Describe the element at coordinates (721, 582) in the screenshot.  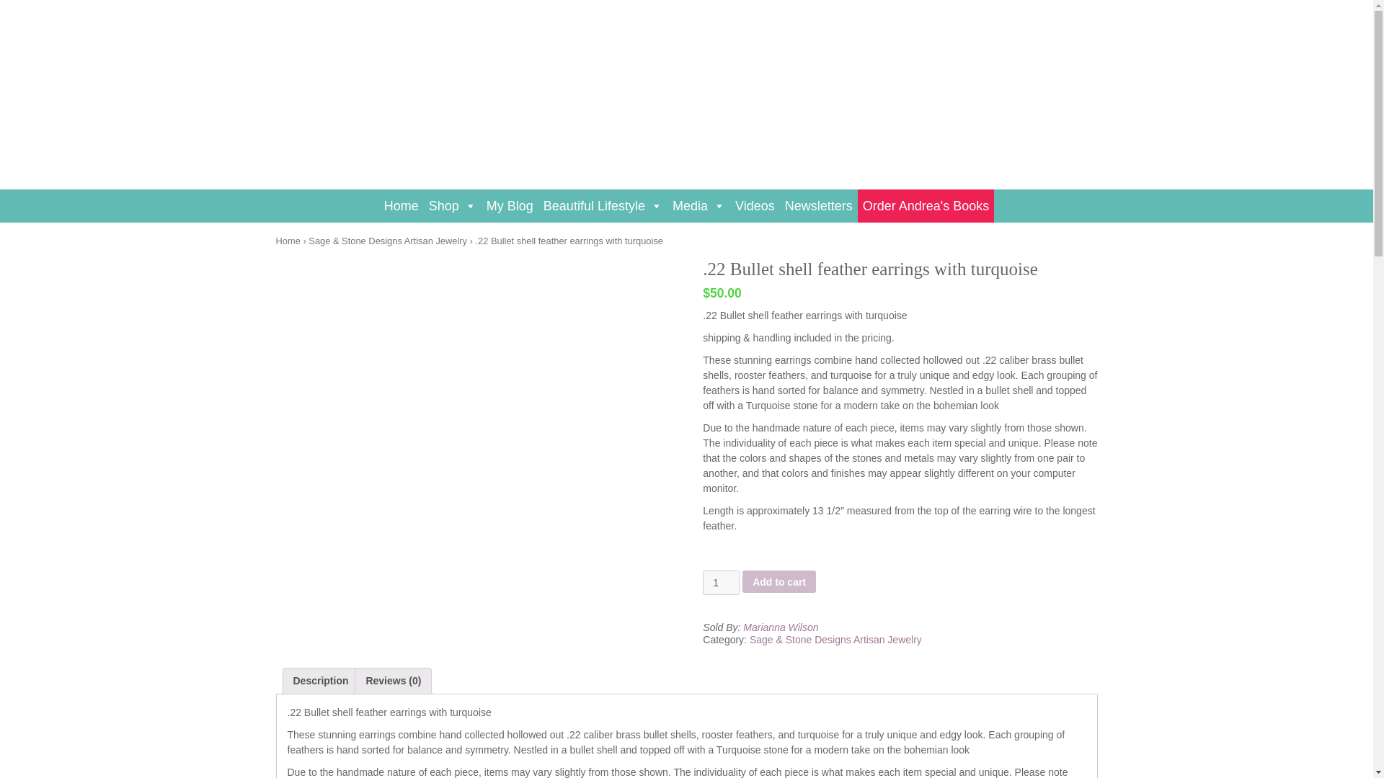
I see `1` at that location.